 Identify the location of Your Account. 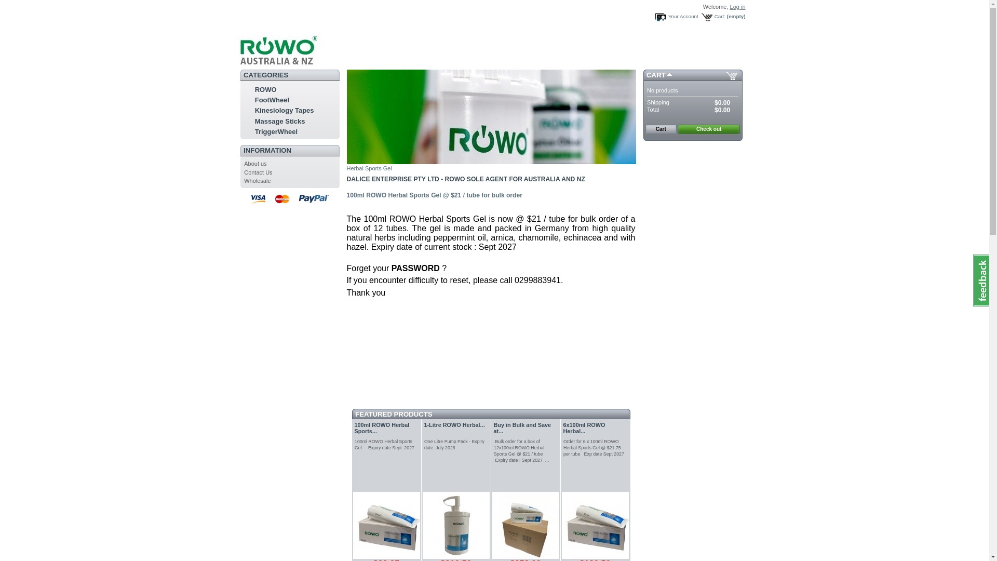
(677, 17).